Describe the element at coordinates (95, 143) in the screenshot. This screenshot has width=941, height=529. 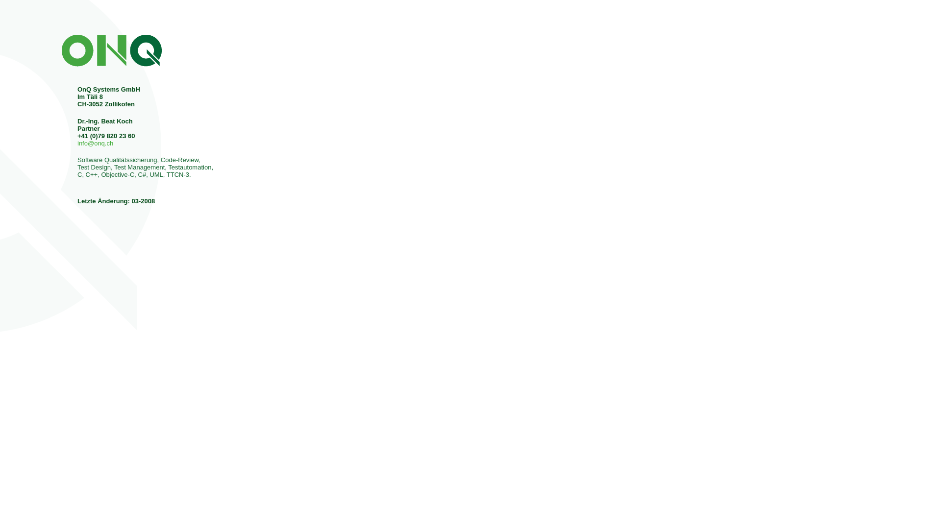
I see `info@onq.ch` at that location.